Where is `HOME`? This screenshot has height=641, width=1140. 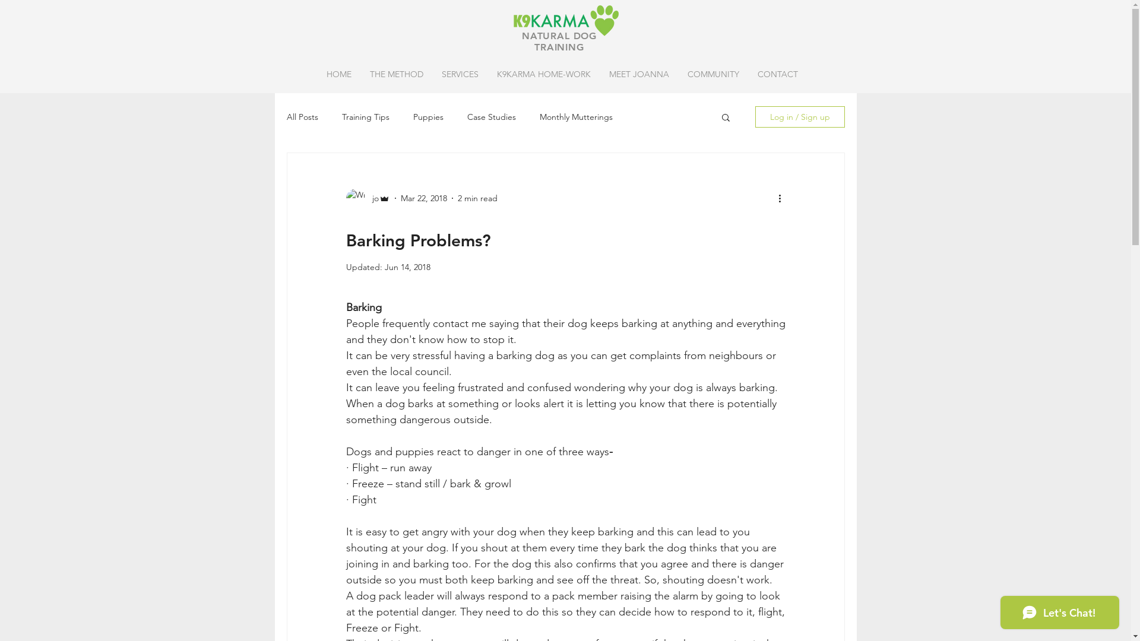
HOME is located at coordinates (338, 74).